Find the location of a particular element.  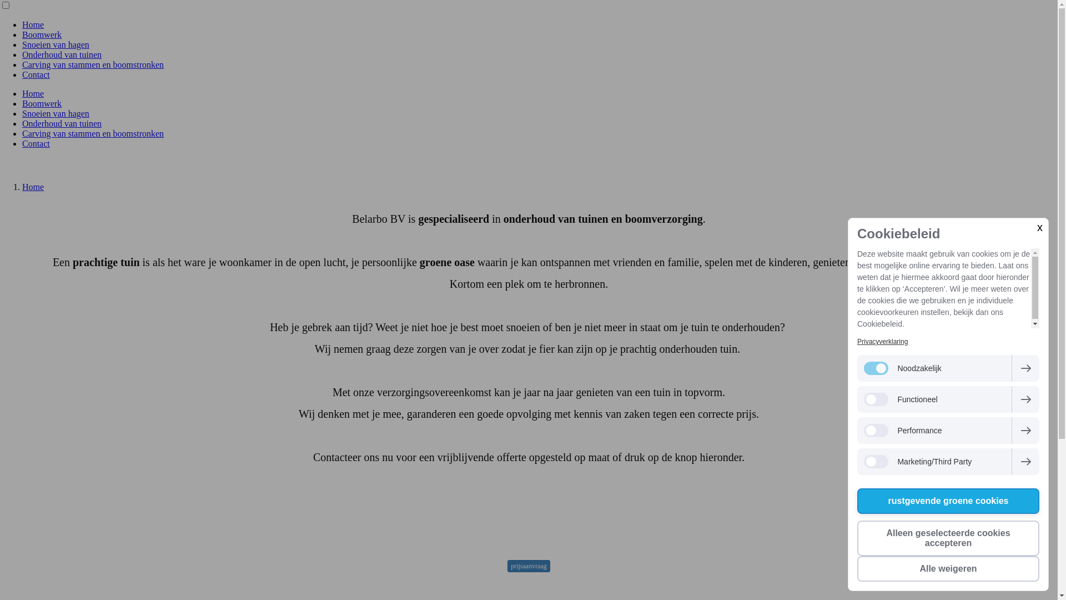

Privacyverklaring is located at coordinates (883, 342).